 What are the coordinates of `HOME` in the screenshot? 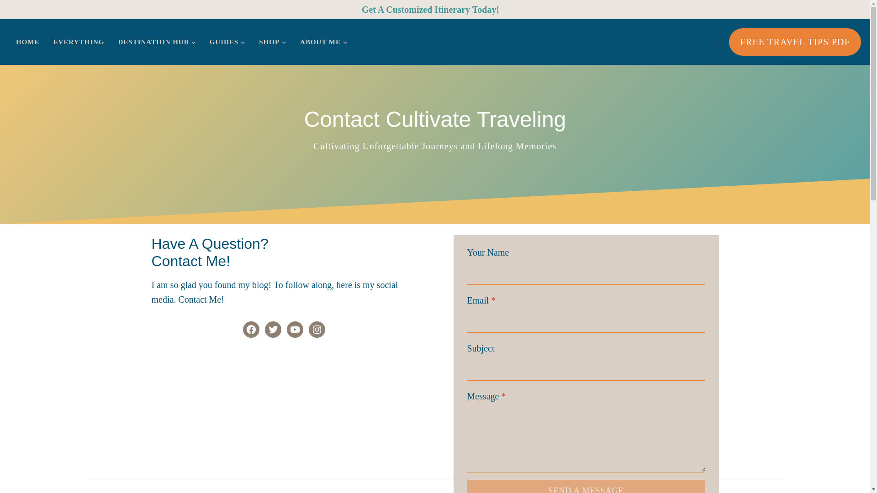 It's located at (27, 42).